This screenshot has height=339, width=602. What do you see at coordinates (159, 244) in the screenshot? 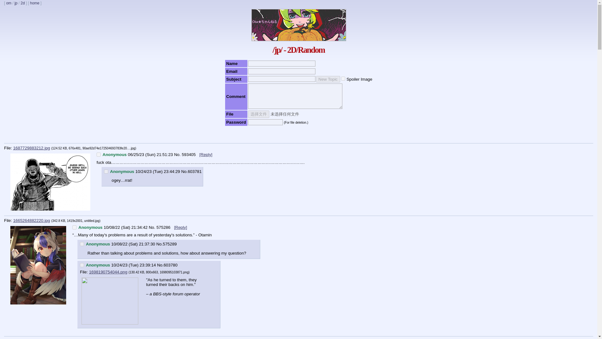
I see `No.` at bounding box center [159, 244].